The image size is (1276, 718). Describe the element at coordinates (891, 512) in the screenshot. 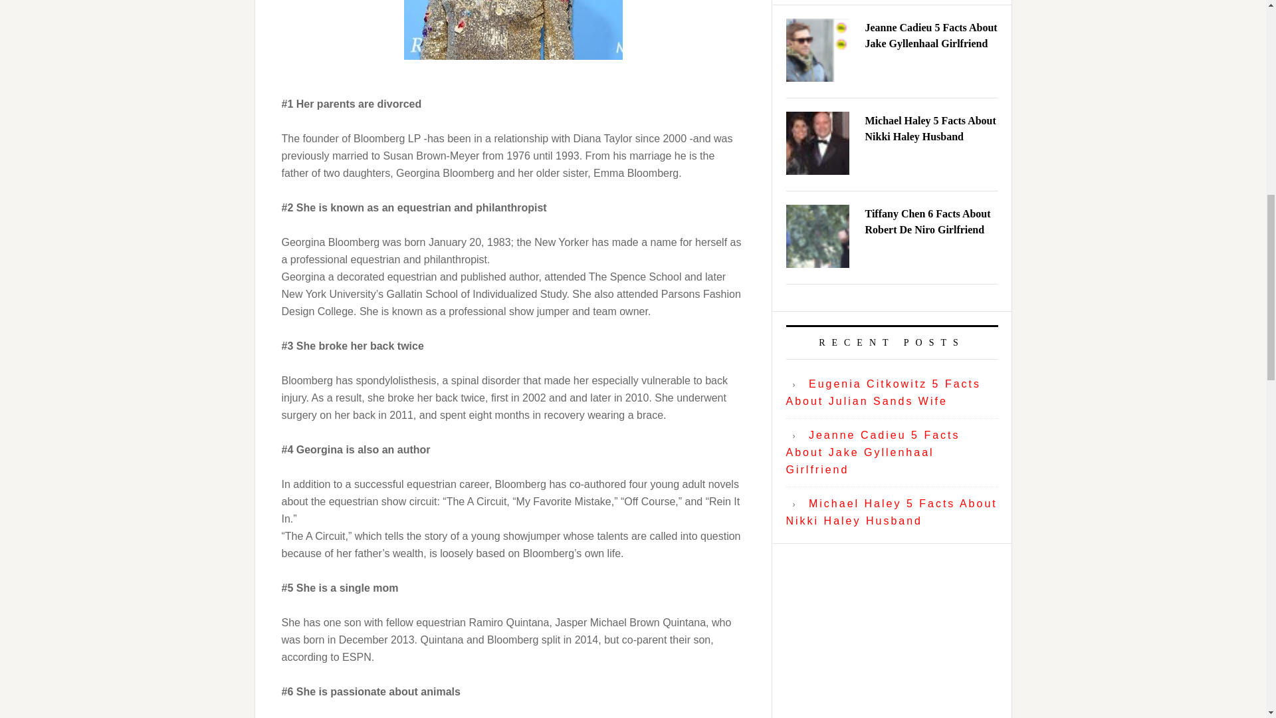

I see `Michael Haley 5 Facts About Nikki Haley Husband` at that location.